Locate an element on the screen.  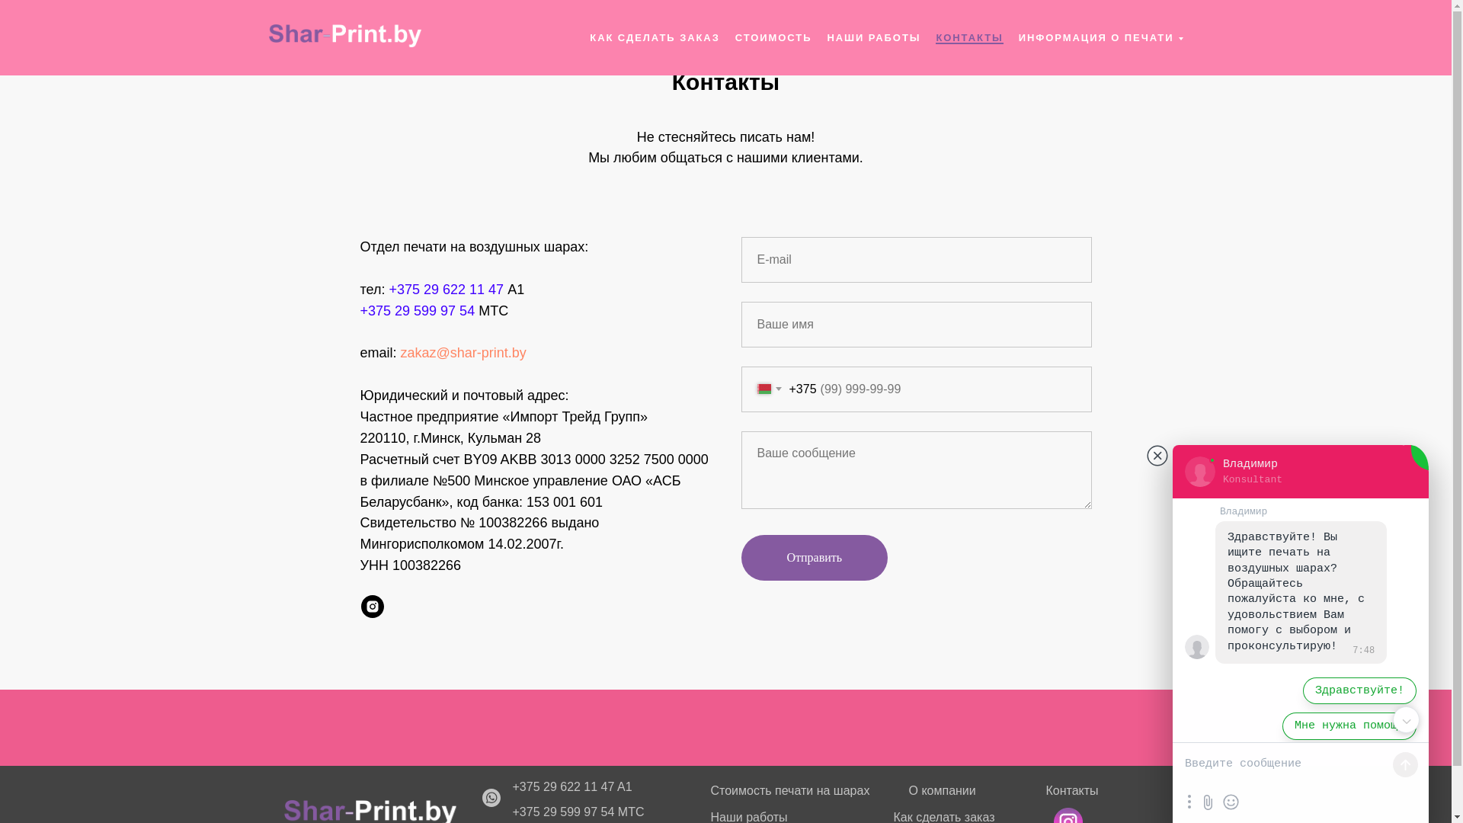
+375 29 599 97 54 is located at coordinates (418, 311).